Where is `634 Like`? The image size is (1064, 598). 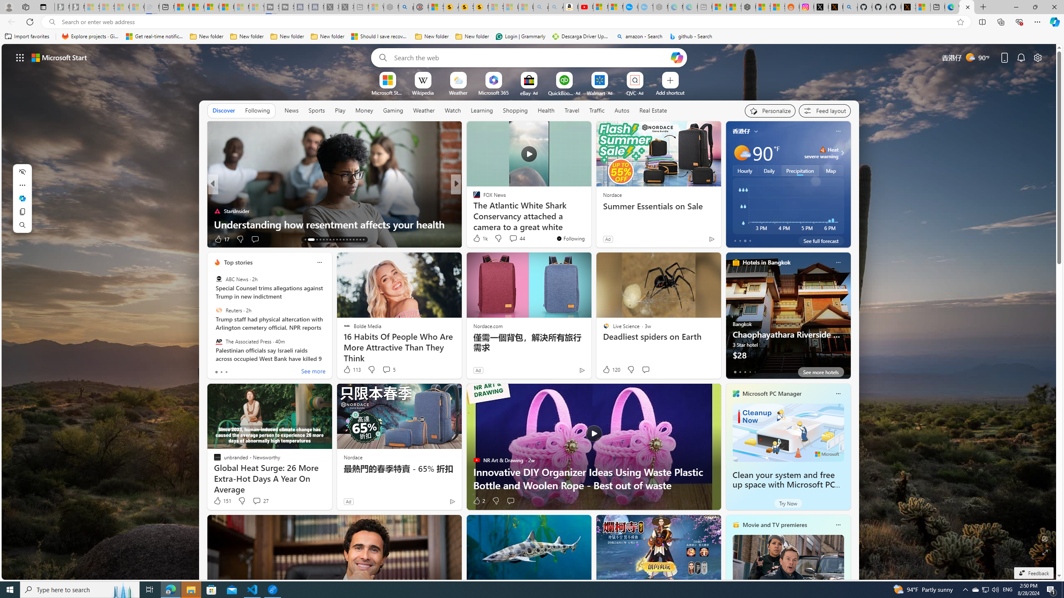 634 Like is located at coordinates (479, 239).